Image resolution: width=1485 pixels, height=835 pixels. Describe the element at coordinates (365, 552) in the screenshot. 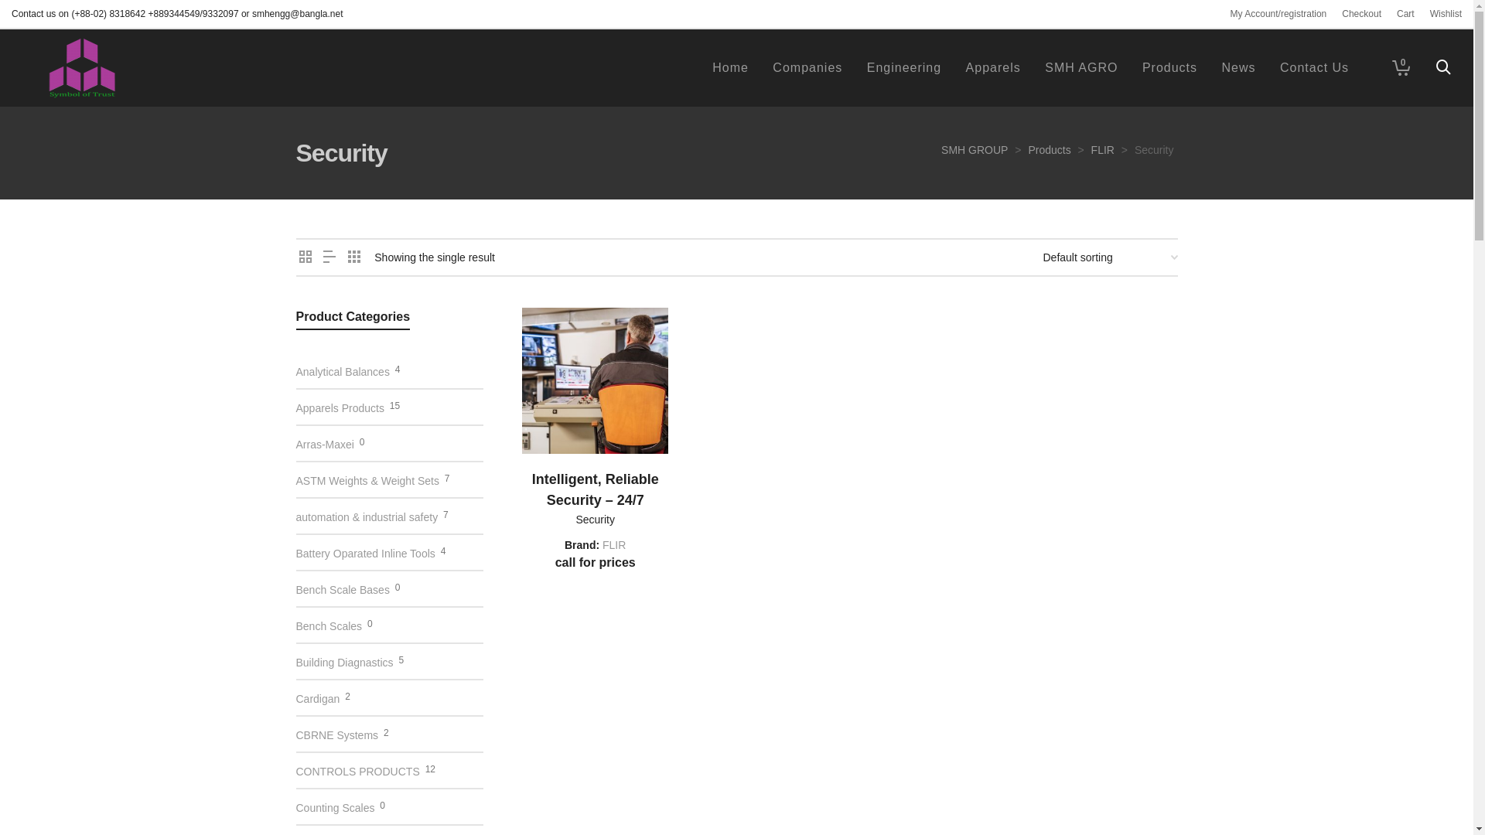

I see `Battery Oparated Inline Tools` at that location.